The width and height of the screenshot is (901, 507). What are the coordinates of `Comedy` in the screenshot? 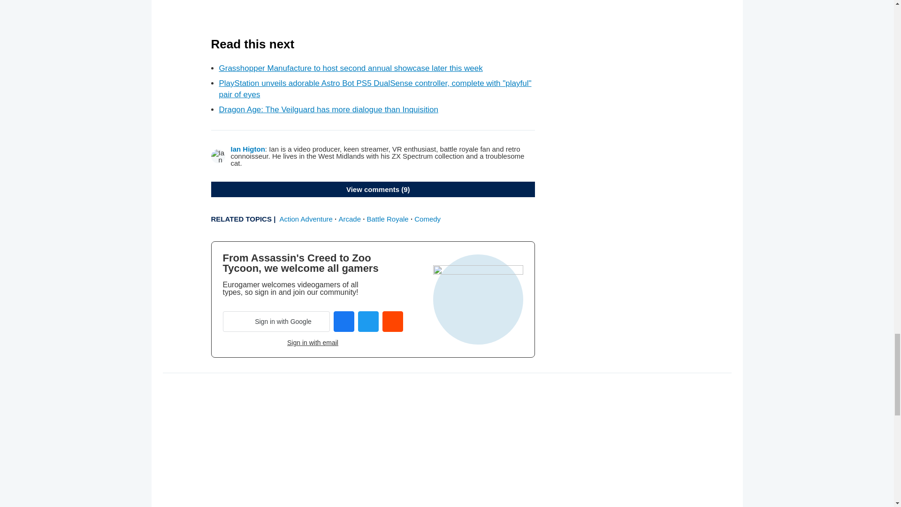 It's located at (427, 219).